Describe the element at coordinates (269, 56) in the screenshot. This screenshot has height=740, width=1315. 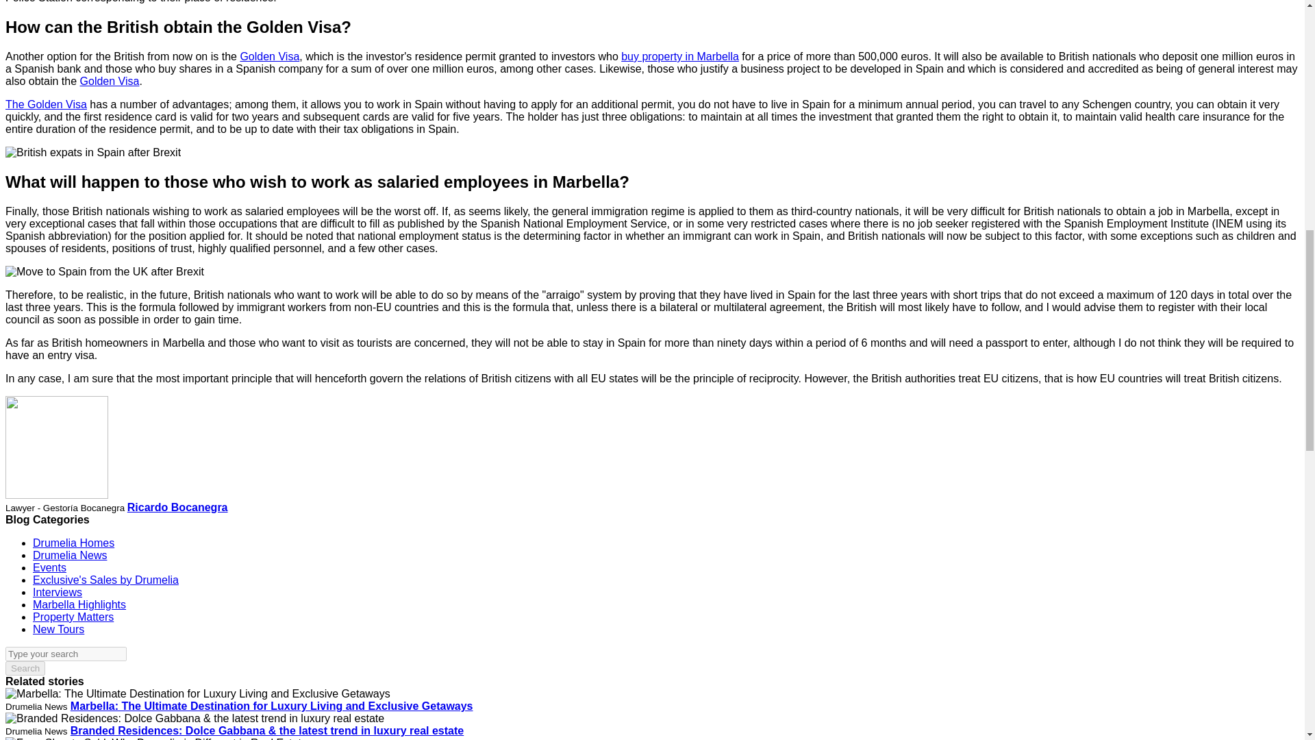
I see `Golden Visa` at that location.